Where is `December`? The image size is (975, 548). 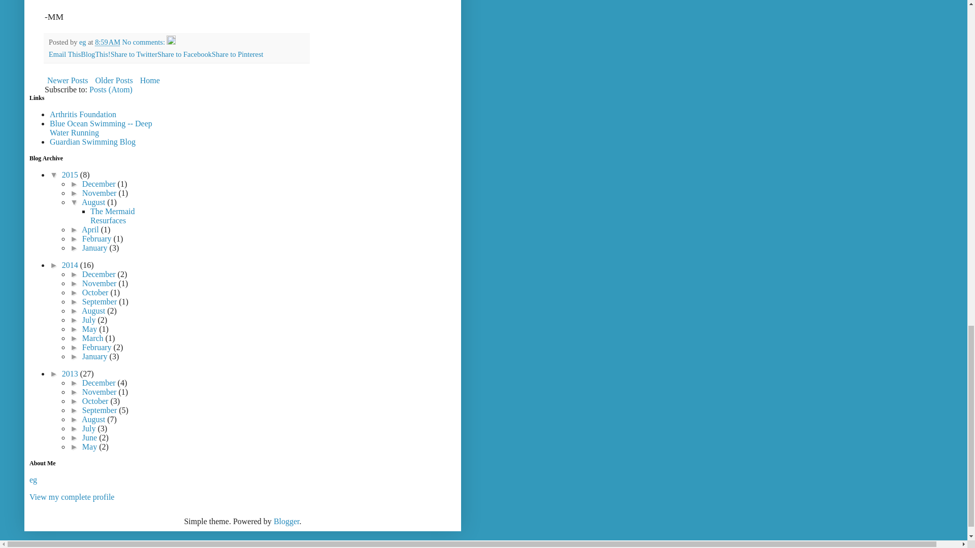 December is located at coordinates (100, 184).